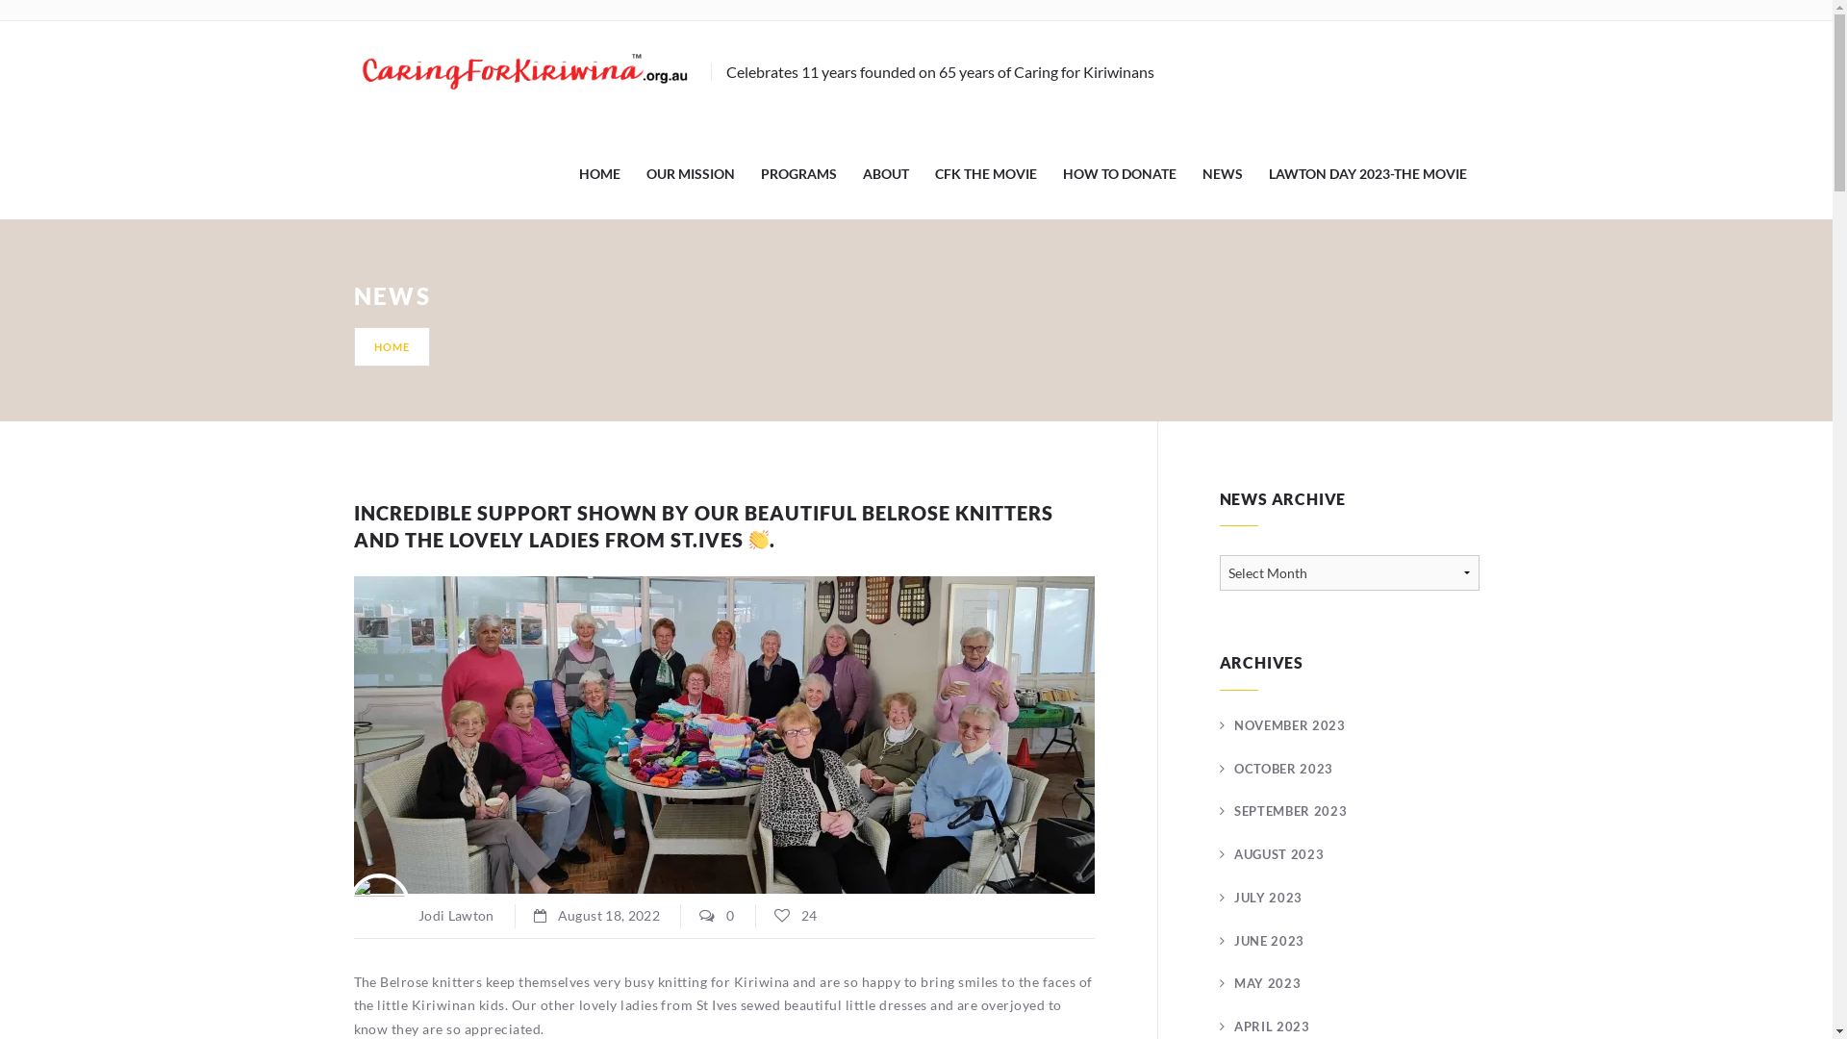 The width and height of the screenshot is (1847, 1039). What do you see at coordinates (1265, 1026) in the screenshot?
I see `APRIL 2023` at bounding box center [1265, 1026].